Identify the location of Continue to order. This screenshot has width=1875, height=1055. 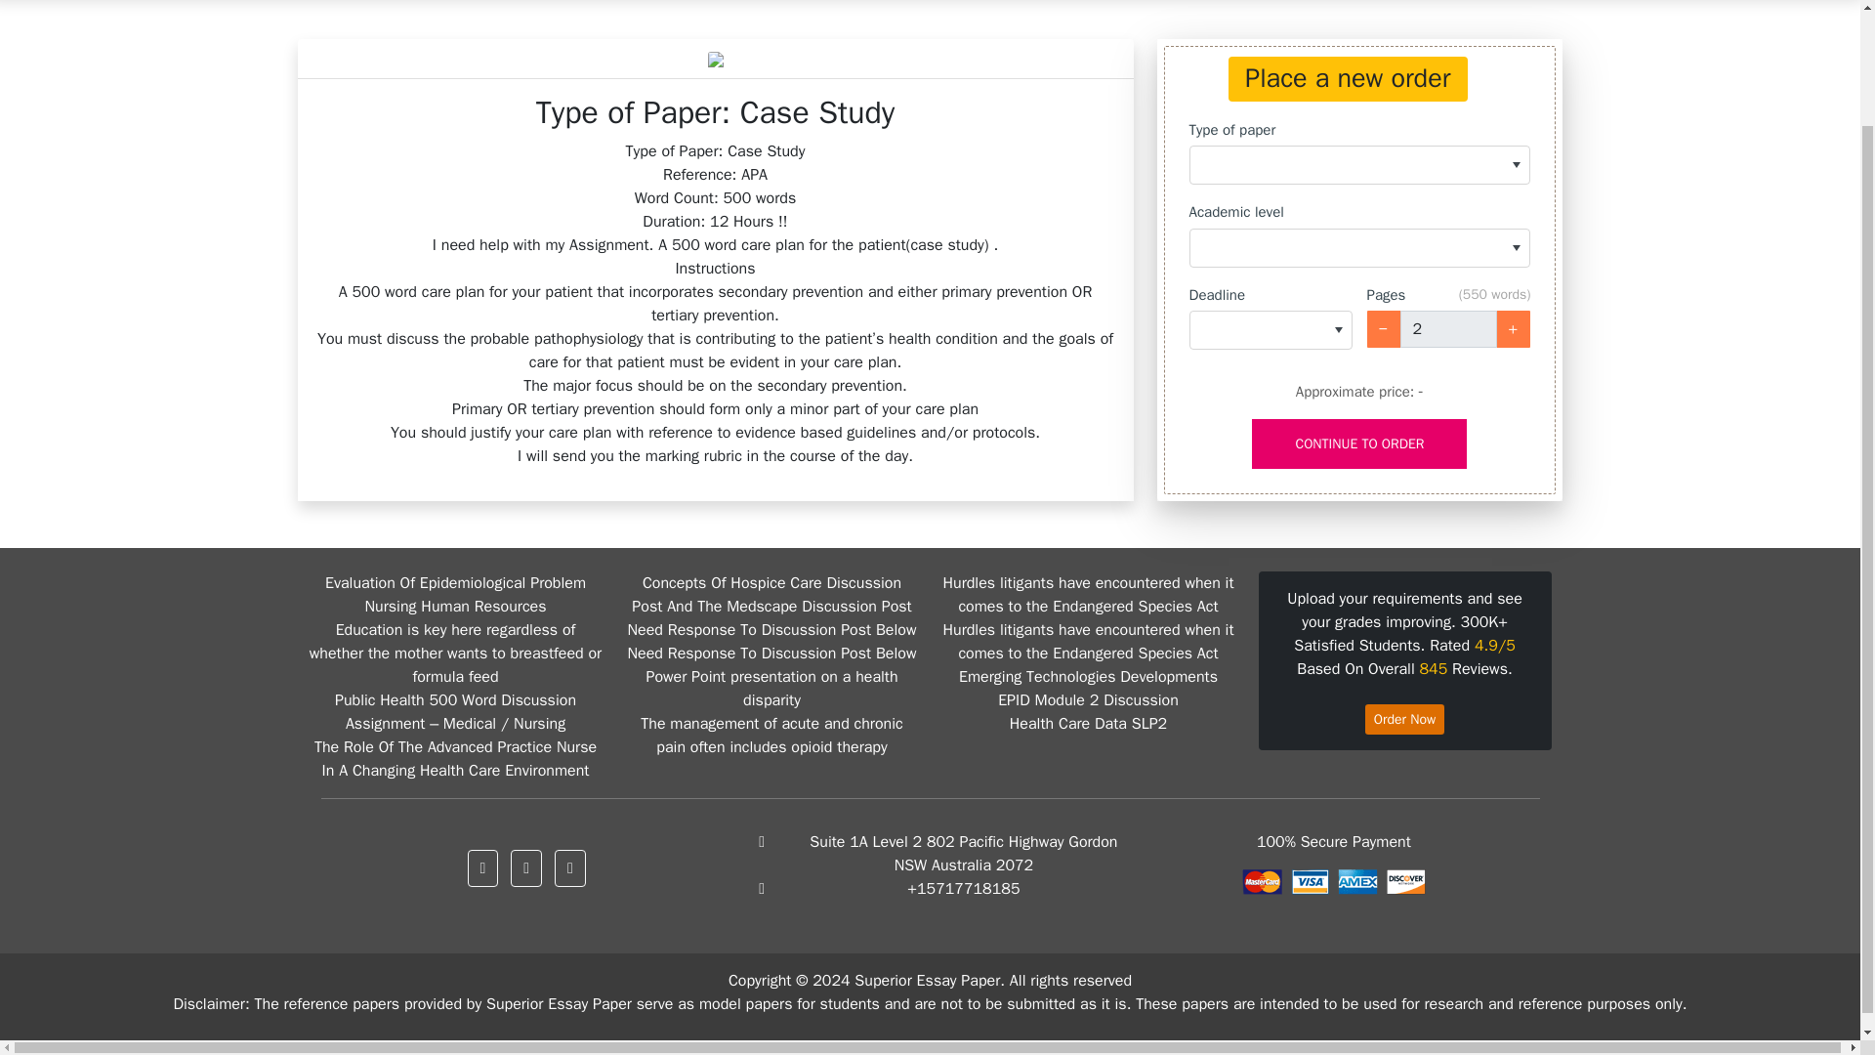
(1359, 443).